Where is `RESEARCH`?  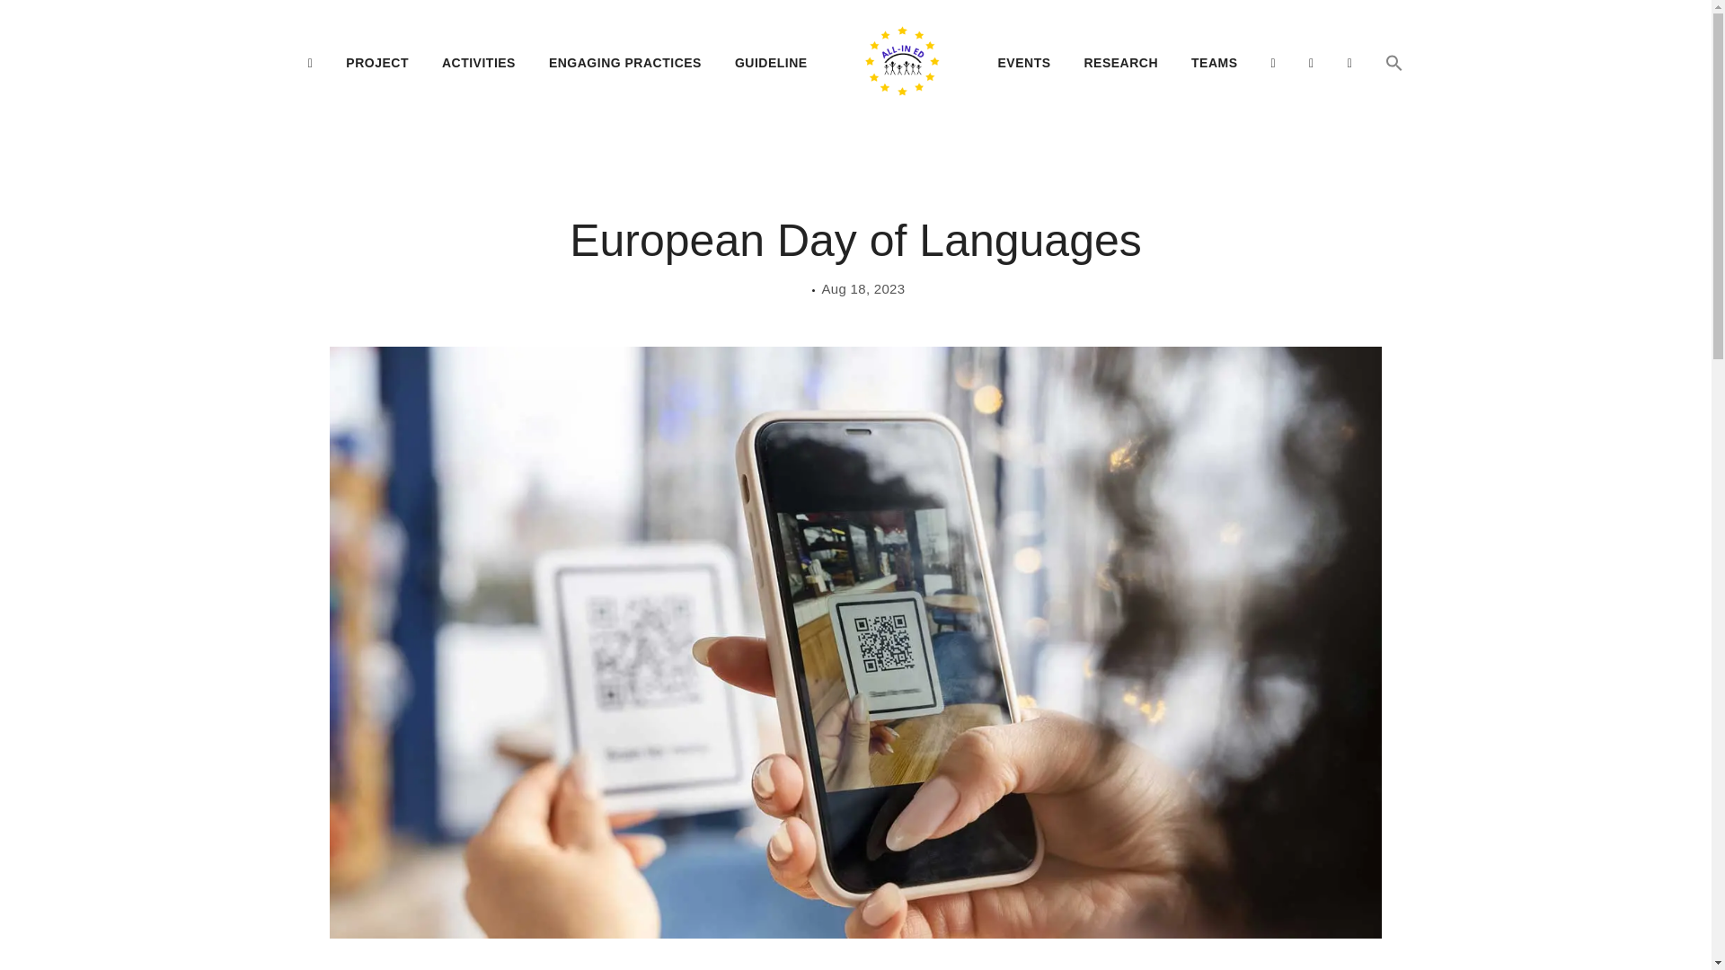 RESEARCH is located at coordinates (1121, 61).